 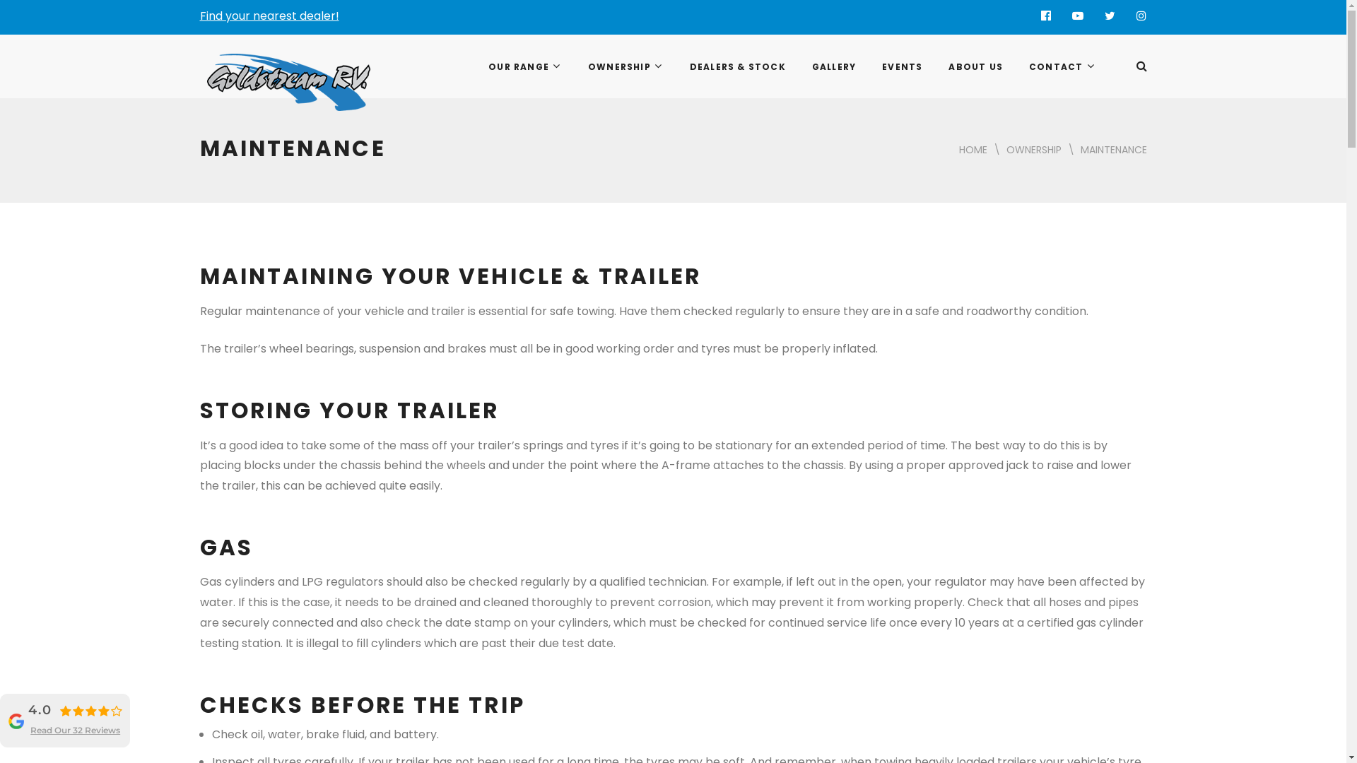 What do you see at coordinates (625, 66) in the screenshot?
I see `OWNERSHIP` at bounding box center [625, 66].